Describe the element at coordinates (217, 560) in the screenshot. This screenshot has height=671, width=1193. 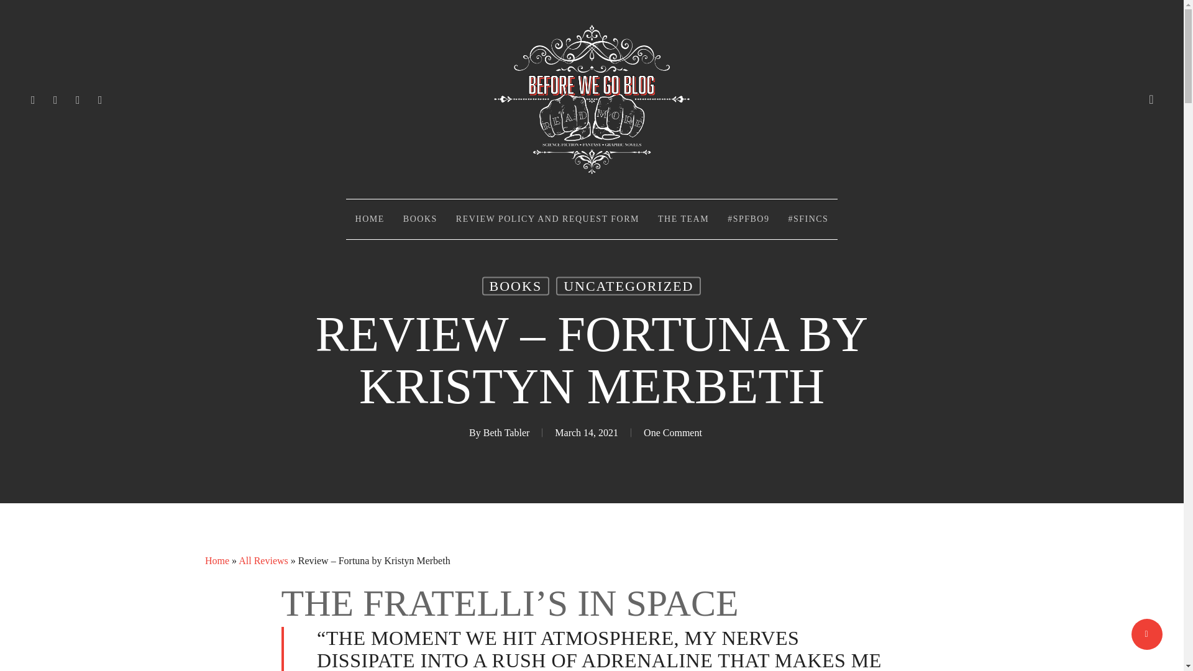
I see `Home` at that location.